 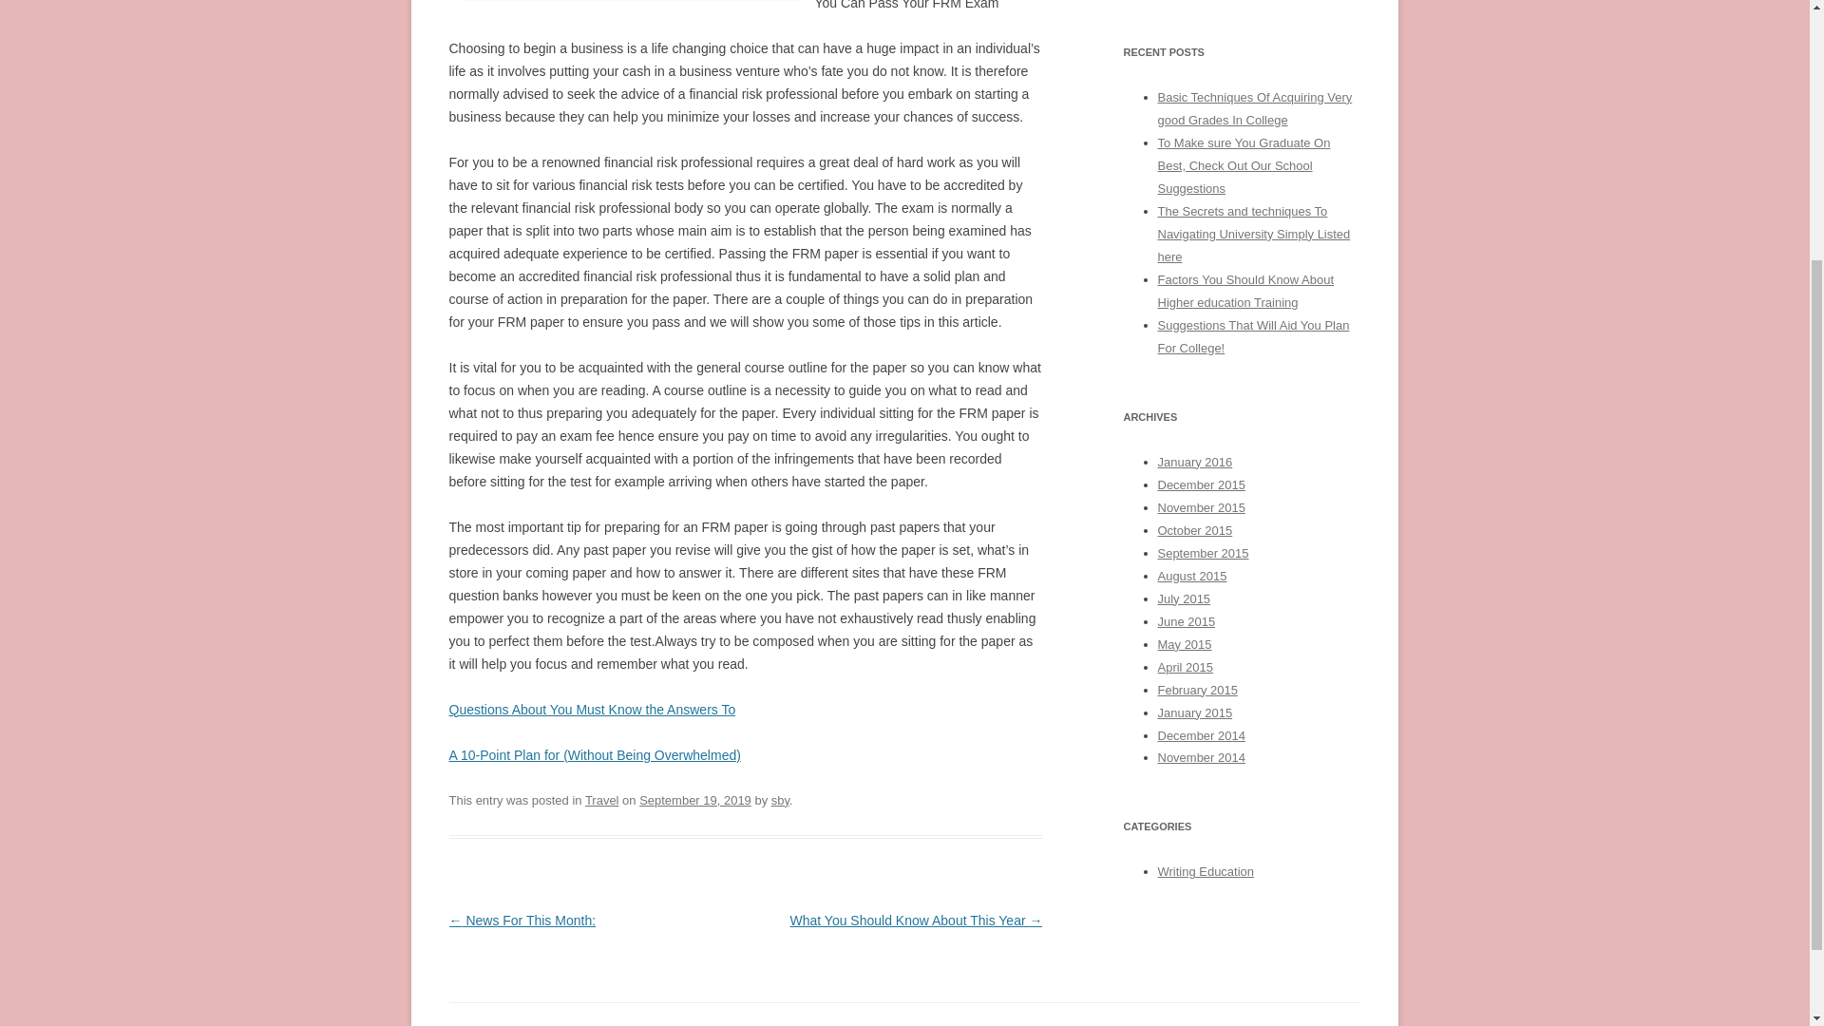 I want to click on September 19, 2019, so click(x=695, y=800).